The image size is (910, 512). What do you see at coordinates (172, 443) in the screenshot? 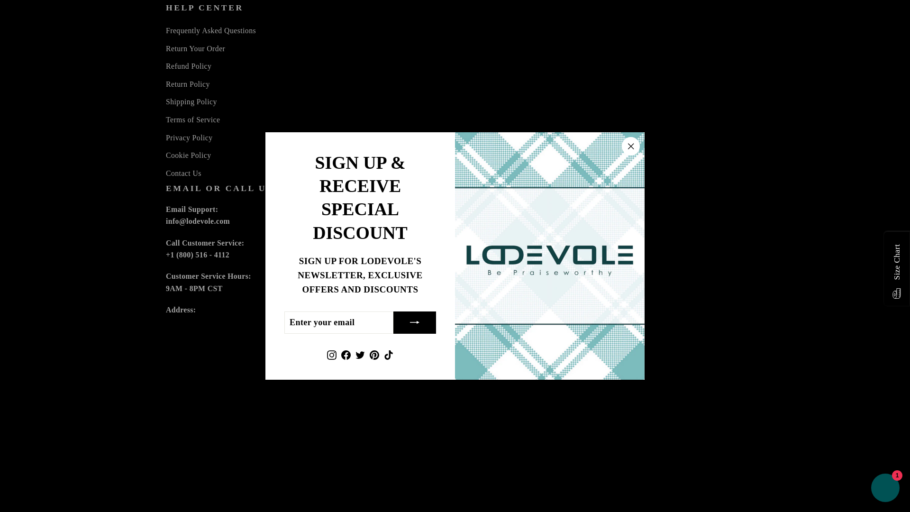
I see `instagram` at bounding box center [172, 443].